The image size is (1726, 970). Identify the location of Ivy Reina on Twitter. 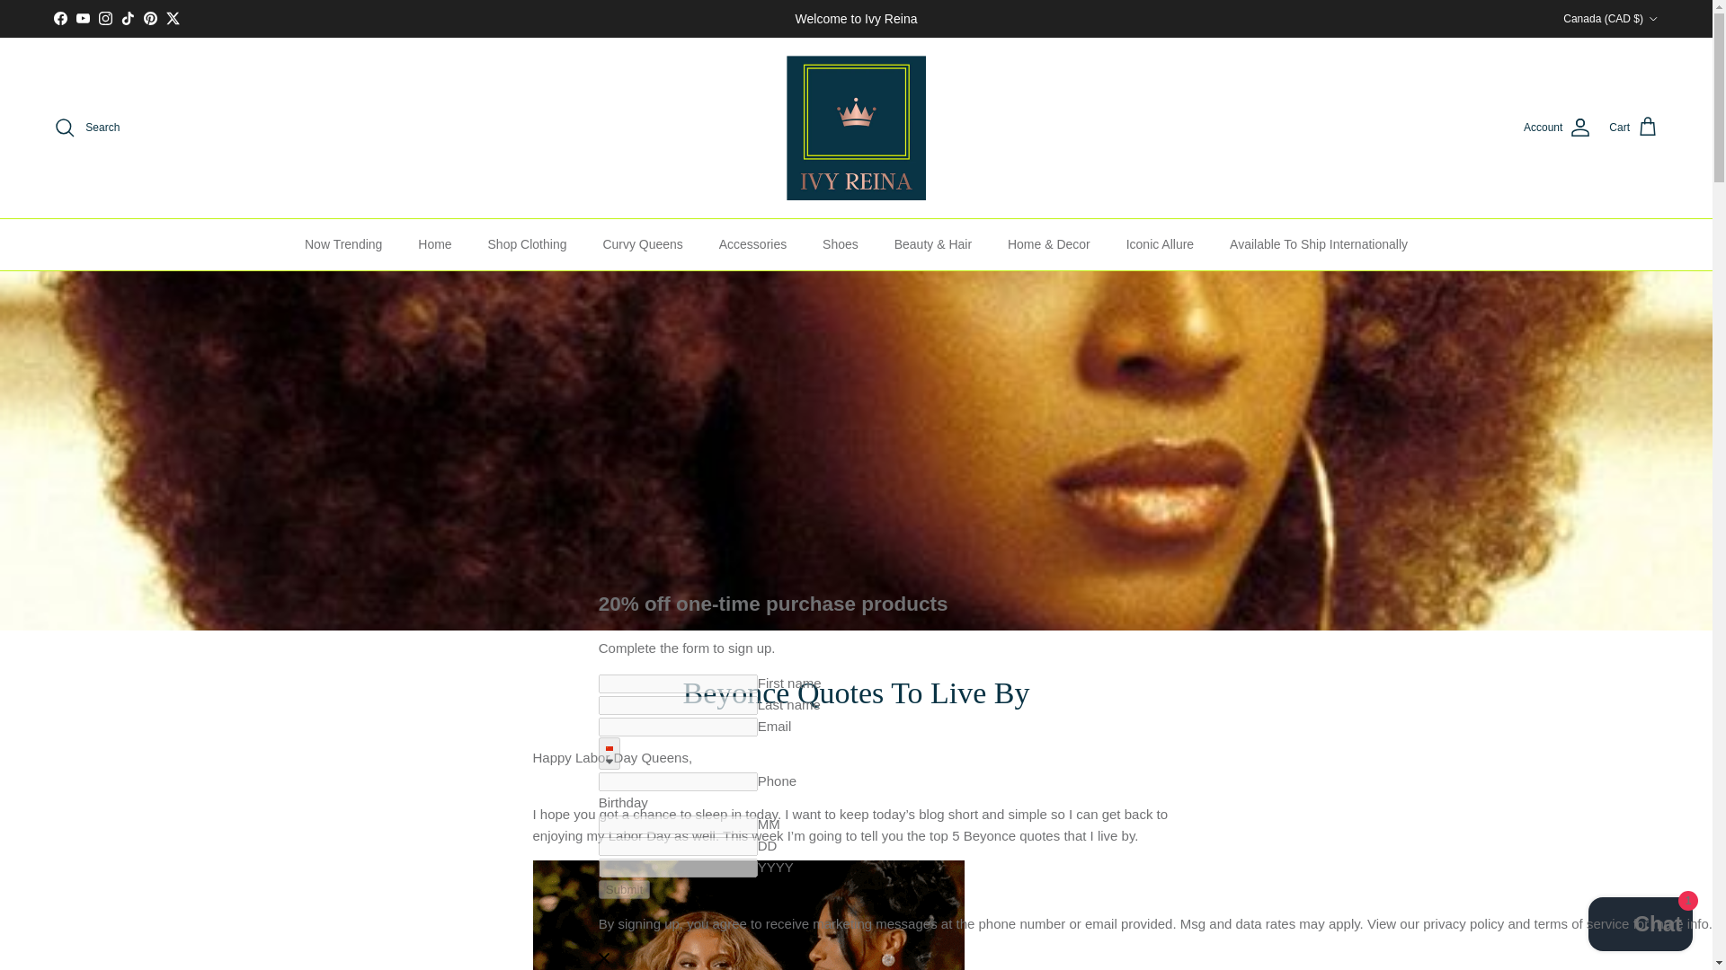
(173, 18).